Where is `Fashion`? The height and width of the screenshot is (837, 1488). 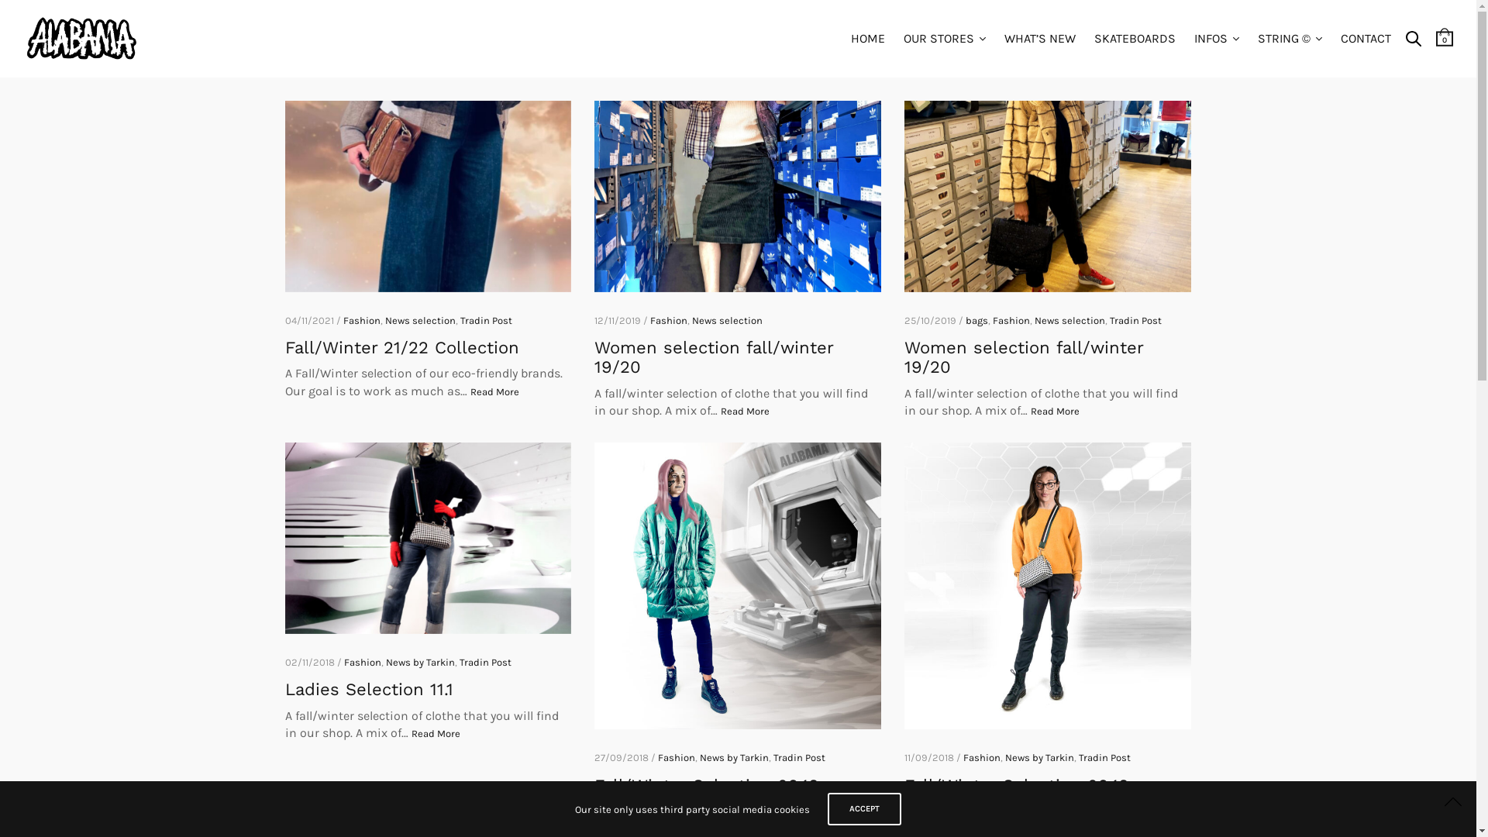
Fashion is located at coordinates (363, 662).